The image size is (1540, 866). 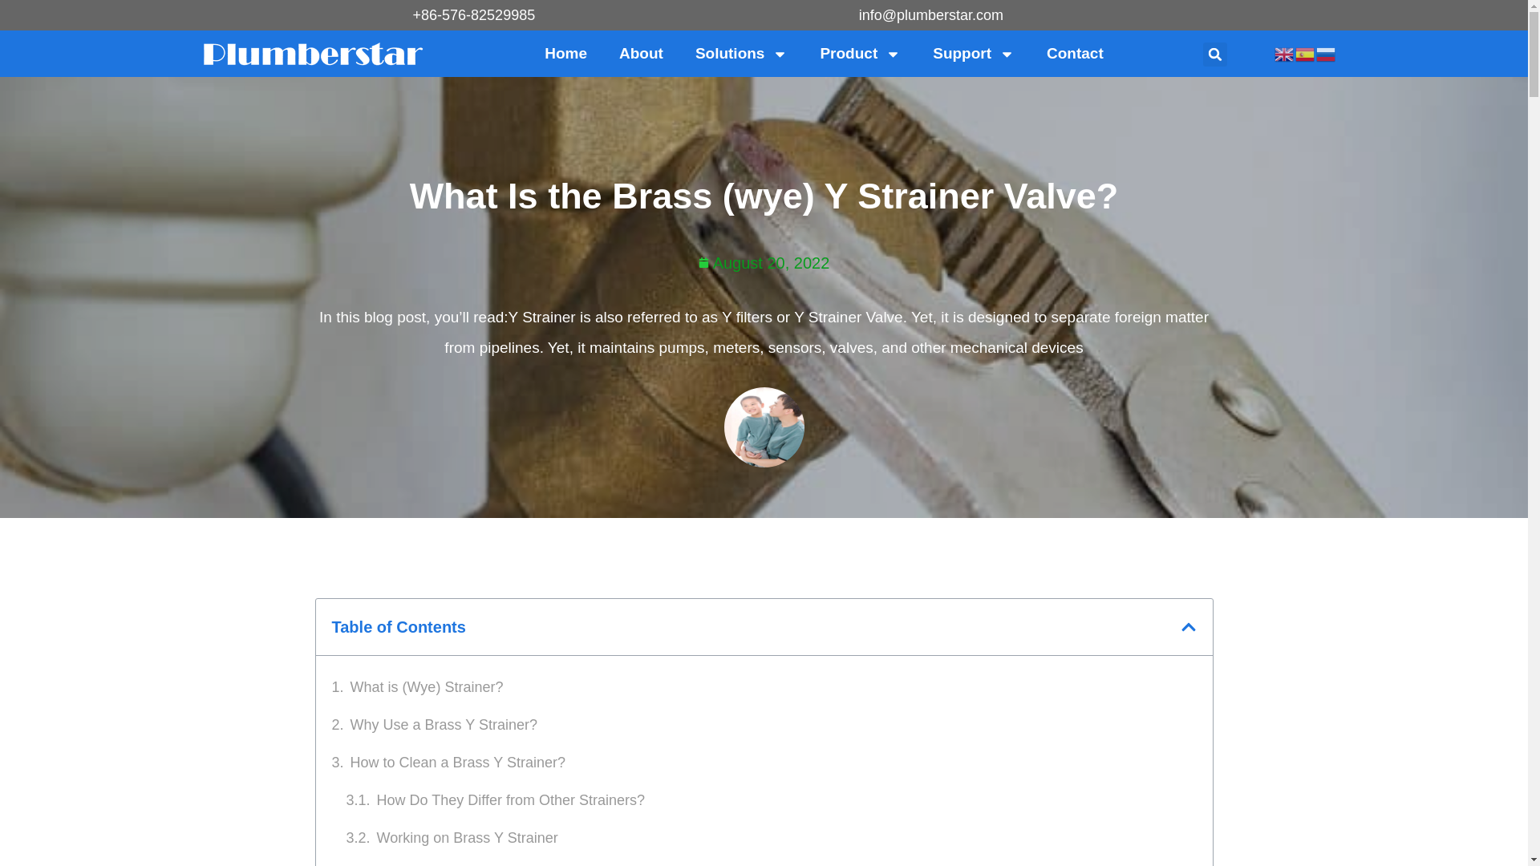 I want to click on Solutions, so click(x=741, y=53).